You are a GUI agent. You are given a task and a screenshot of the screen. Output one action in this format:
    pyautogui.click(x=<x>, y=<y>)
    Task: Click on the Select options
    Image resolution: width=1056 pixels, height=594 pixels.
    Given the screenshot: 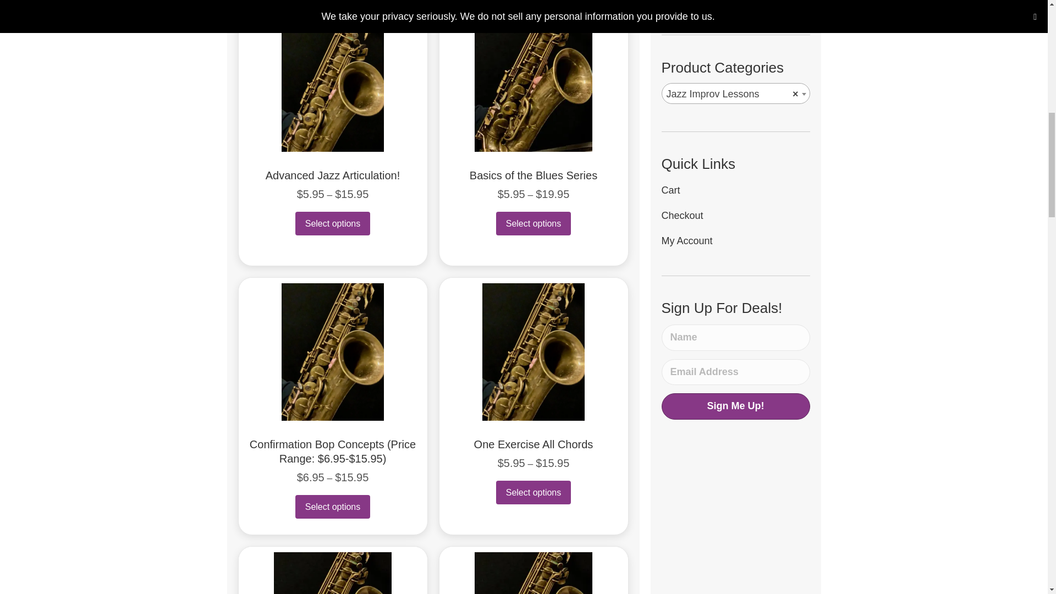 What is the action you would take?
    pyautogui.click(x=333, y=506)
    